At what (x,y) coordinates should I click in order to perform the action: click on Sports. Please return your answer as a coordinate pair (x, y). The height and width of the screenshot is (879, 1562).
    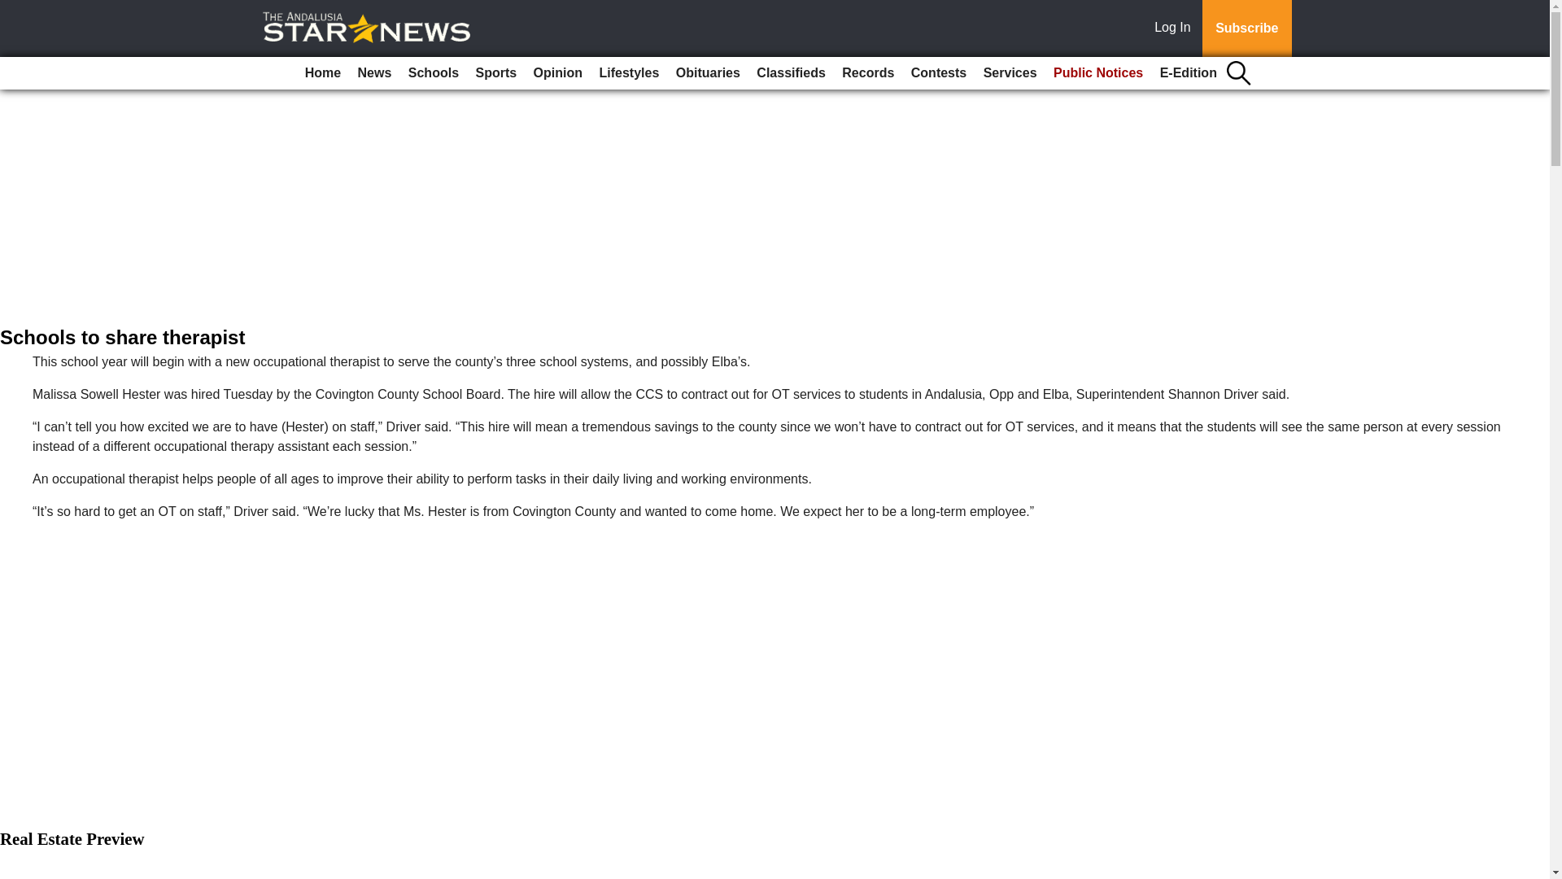
    Looking at the image, I should click on (496, 73).